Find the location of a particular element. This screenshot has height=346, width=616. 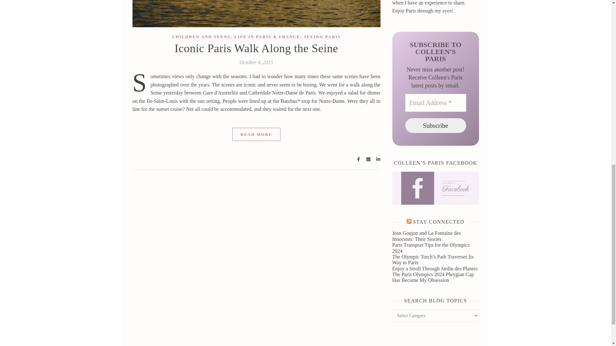

READ MORE is located at coordinates (256, 134).